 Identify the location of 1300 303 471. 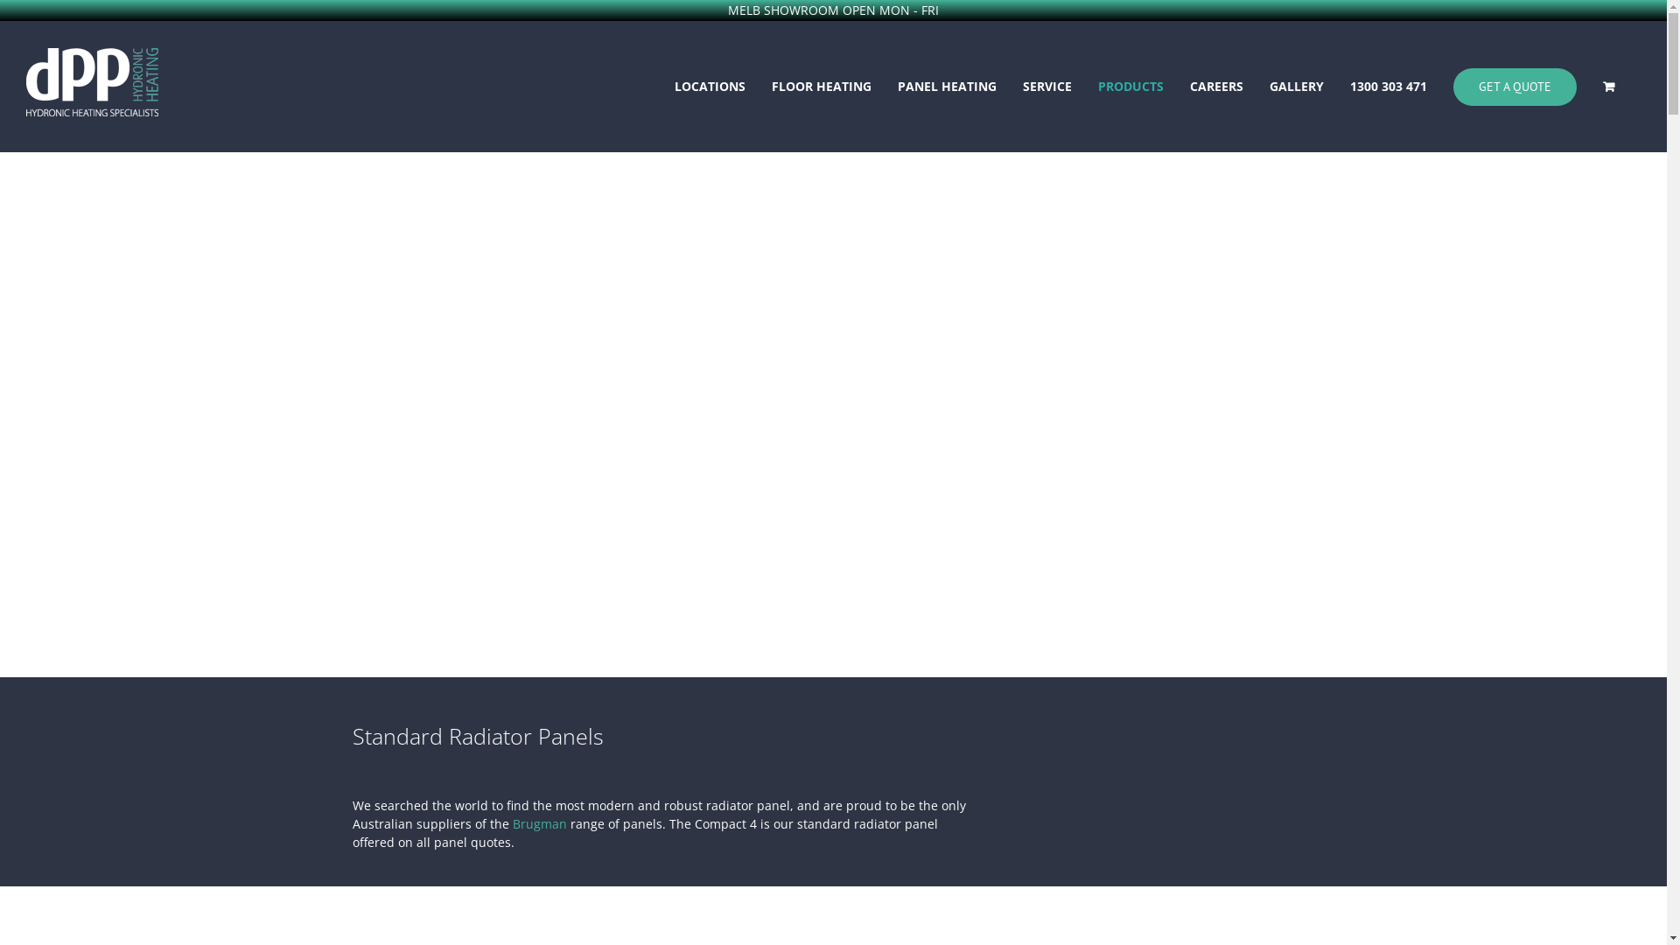
(1389, 87).